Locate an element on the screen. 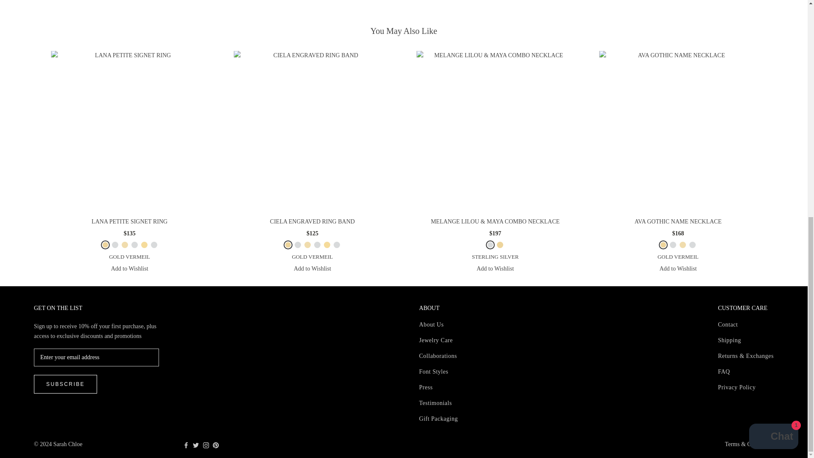  18KT WHITE GOLD is located at coordinates (153, 245).